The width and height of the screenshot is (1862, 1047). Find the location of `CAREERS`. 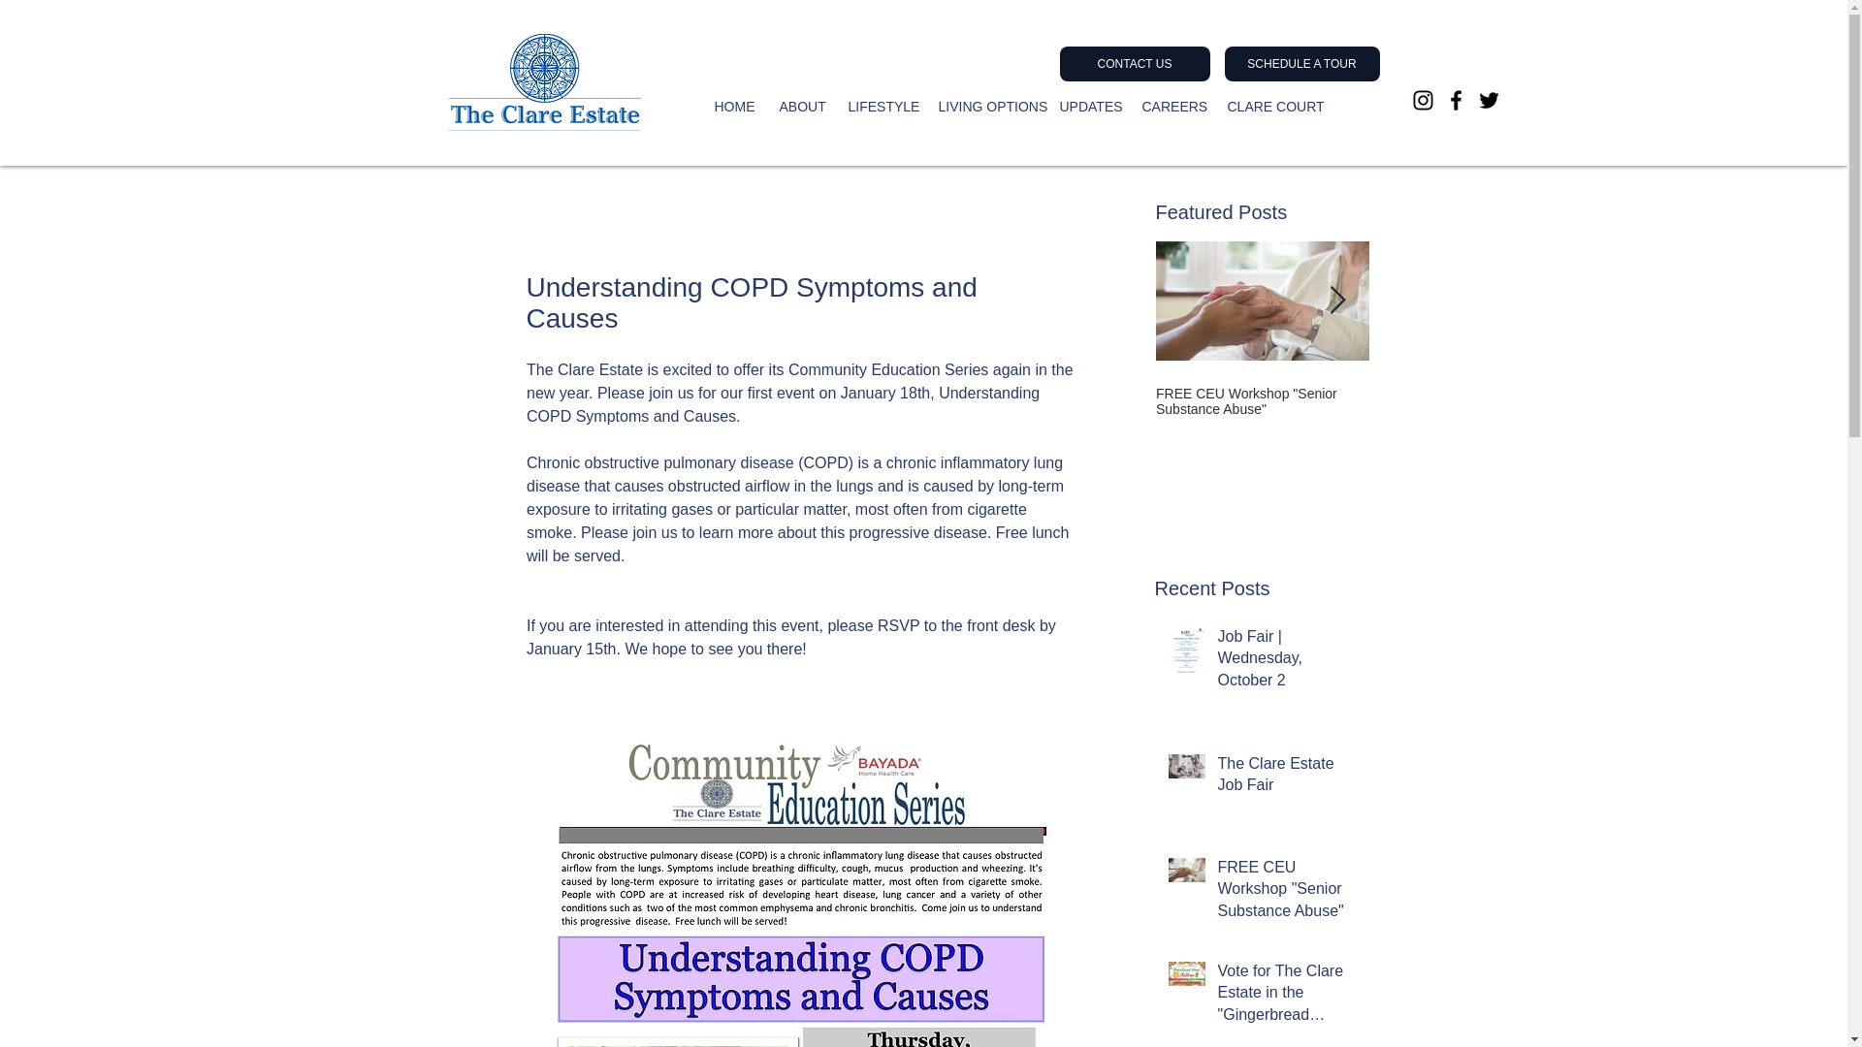

CAREERS is located at coordinates (1169, 106).